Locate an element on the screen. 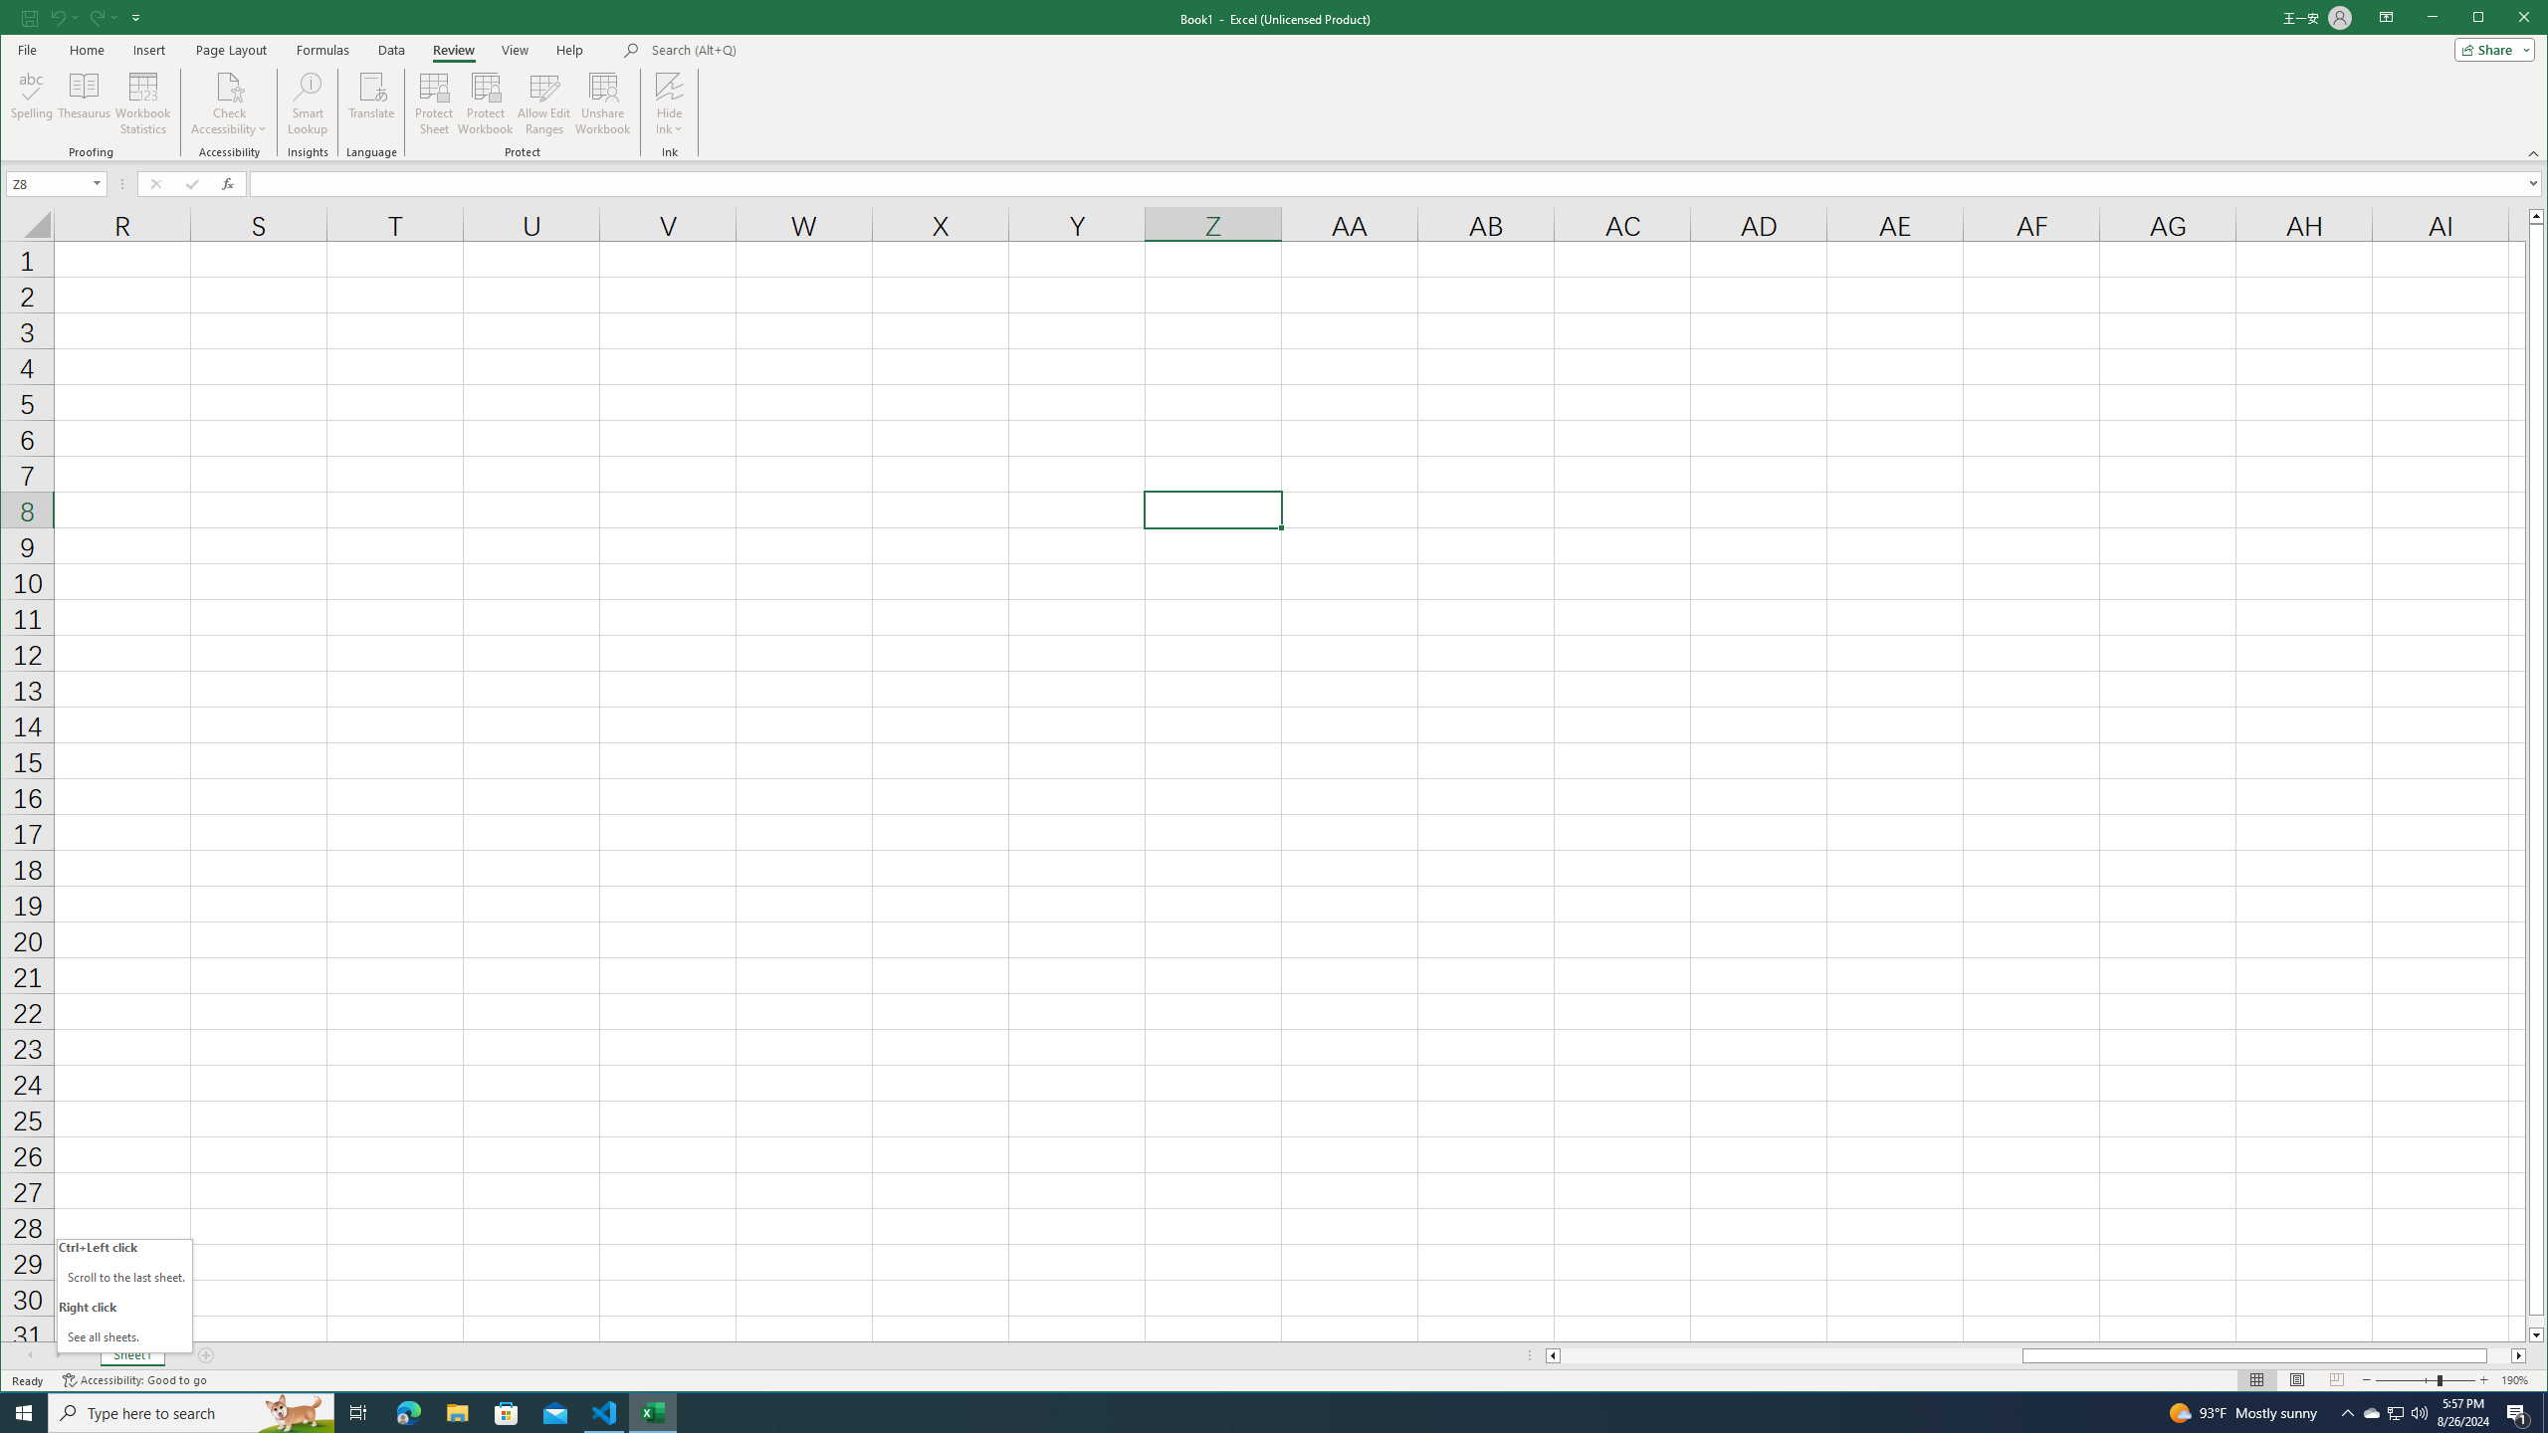  Translate is located at coordinates (2372, 1413).